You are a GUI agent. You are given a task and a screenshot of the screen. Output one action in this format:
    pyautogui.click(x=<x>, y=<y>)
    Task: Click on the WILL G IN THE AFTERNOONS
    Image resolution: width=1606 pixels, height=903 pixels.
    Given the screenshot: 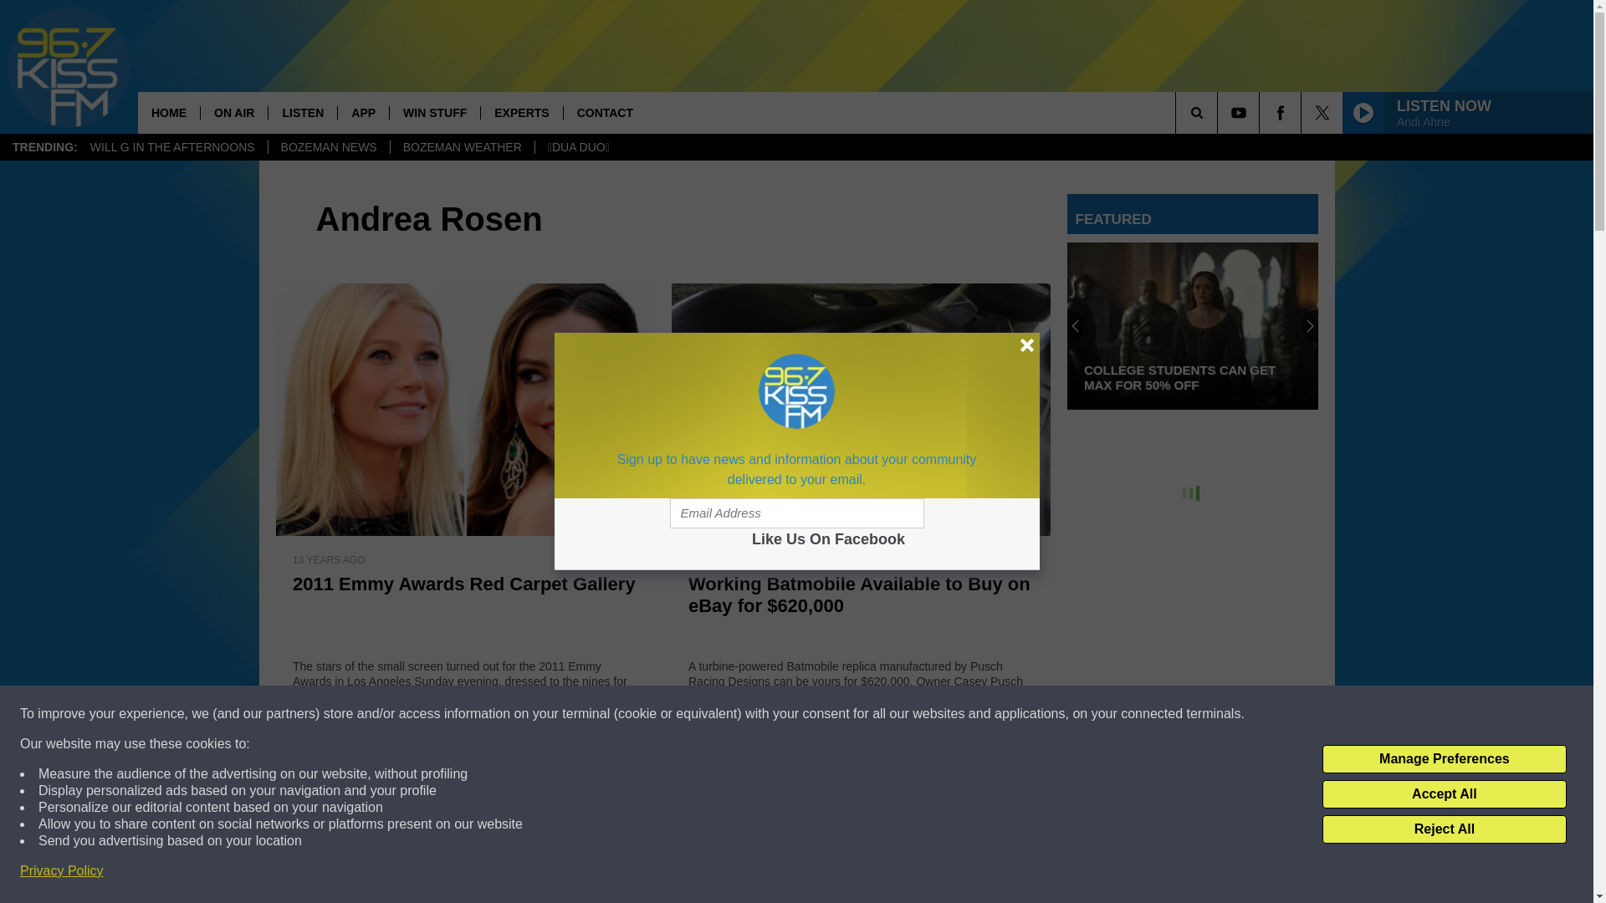 What is the action you would take?
    pyautogui.click(x=172, y=147)
    